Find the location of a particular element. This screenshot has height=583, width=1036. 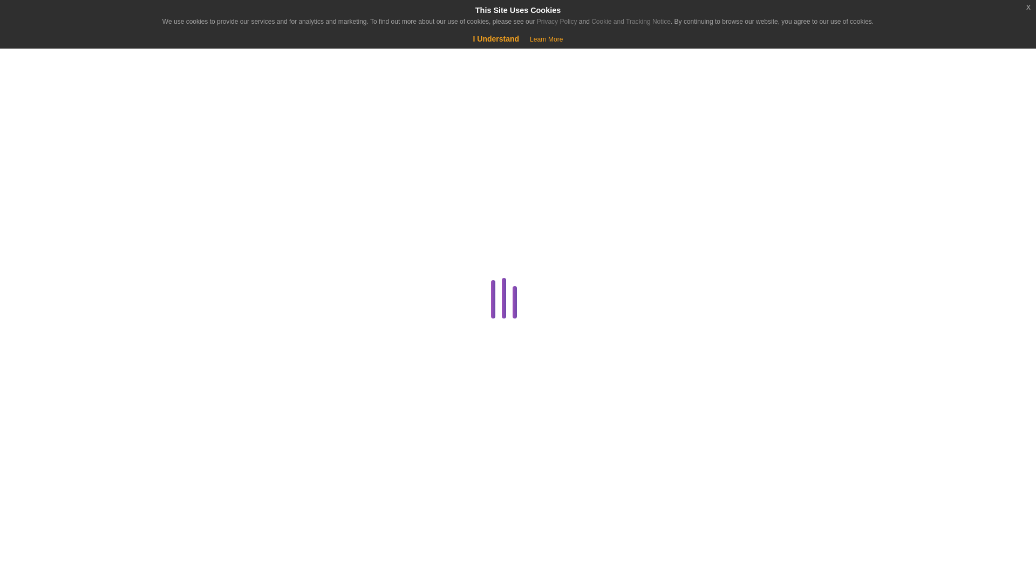

Databases is located at coordinates (200, 326).